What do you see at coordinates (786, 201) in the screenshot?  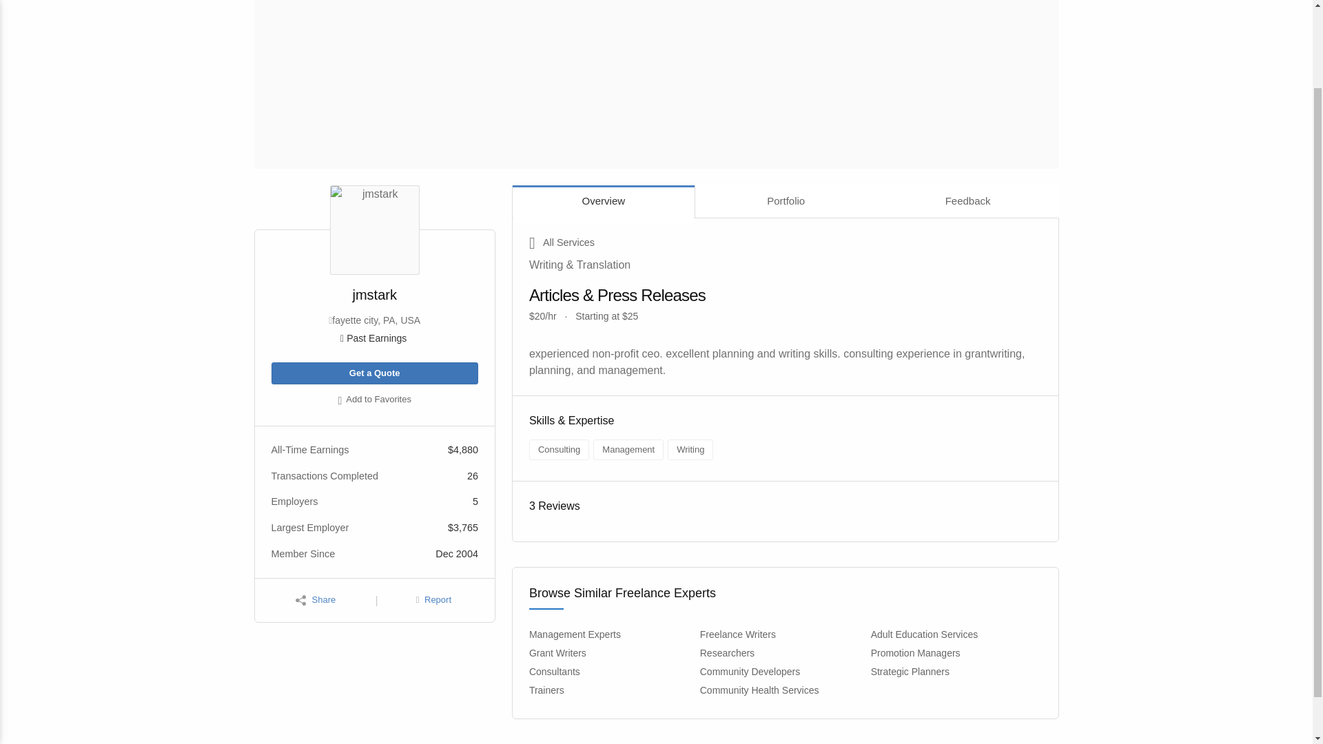 I see `Portfolio` at bounding box center [786, 201].